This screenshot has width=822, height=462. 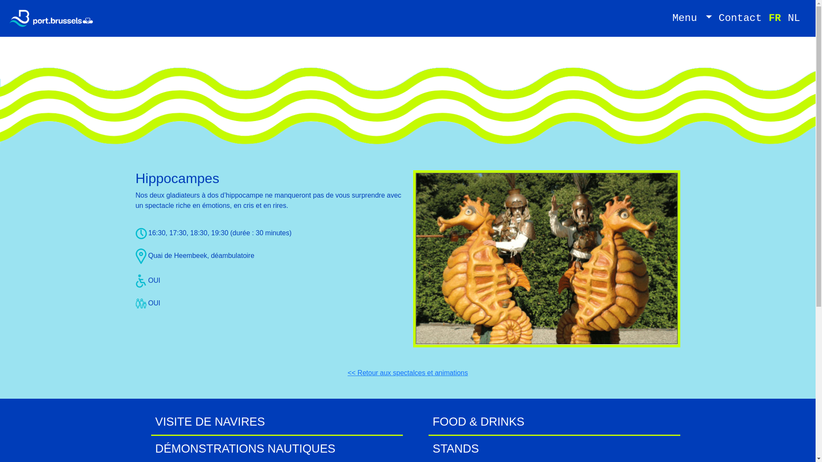 What do you see at coordinates (775, 18) in the screenshot?
I see `FR` at bounding box center [775, 18].